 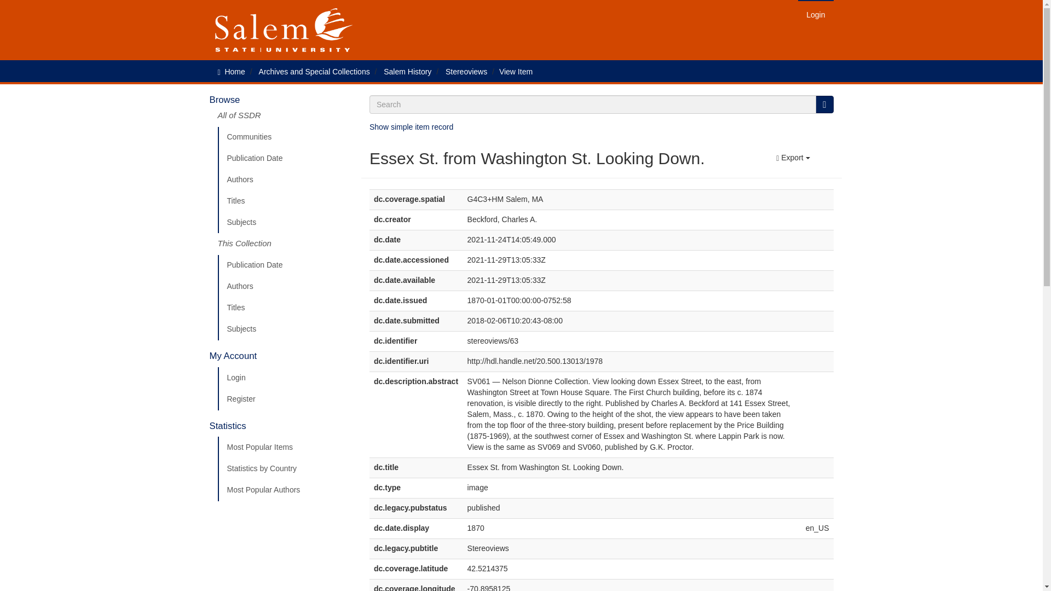 What do you see at coordinates (411, 126) in the screenshot?
I see `Show simple item record` at bounding box center [411, 126].